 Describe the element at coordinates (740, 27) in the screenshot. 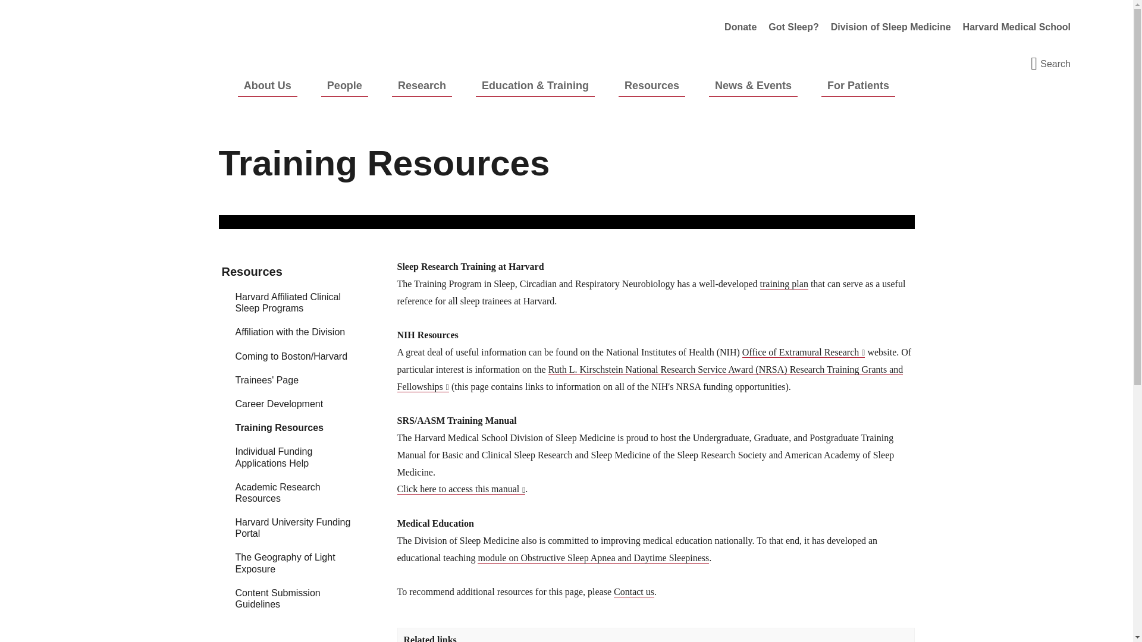

I see `Donate` at that location.